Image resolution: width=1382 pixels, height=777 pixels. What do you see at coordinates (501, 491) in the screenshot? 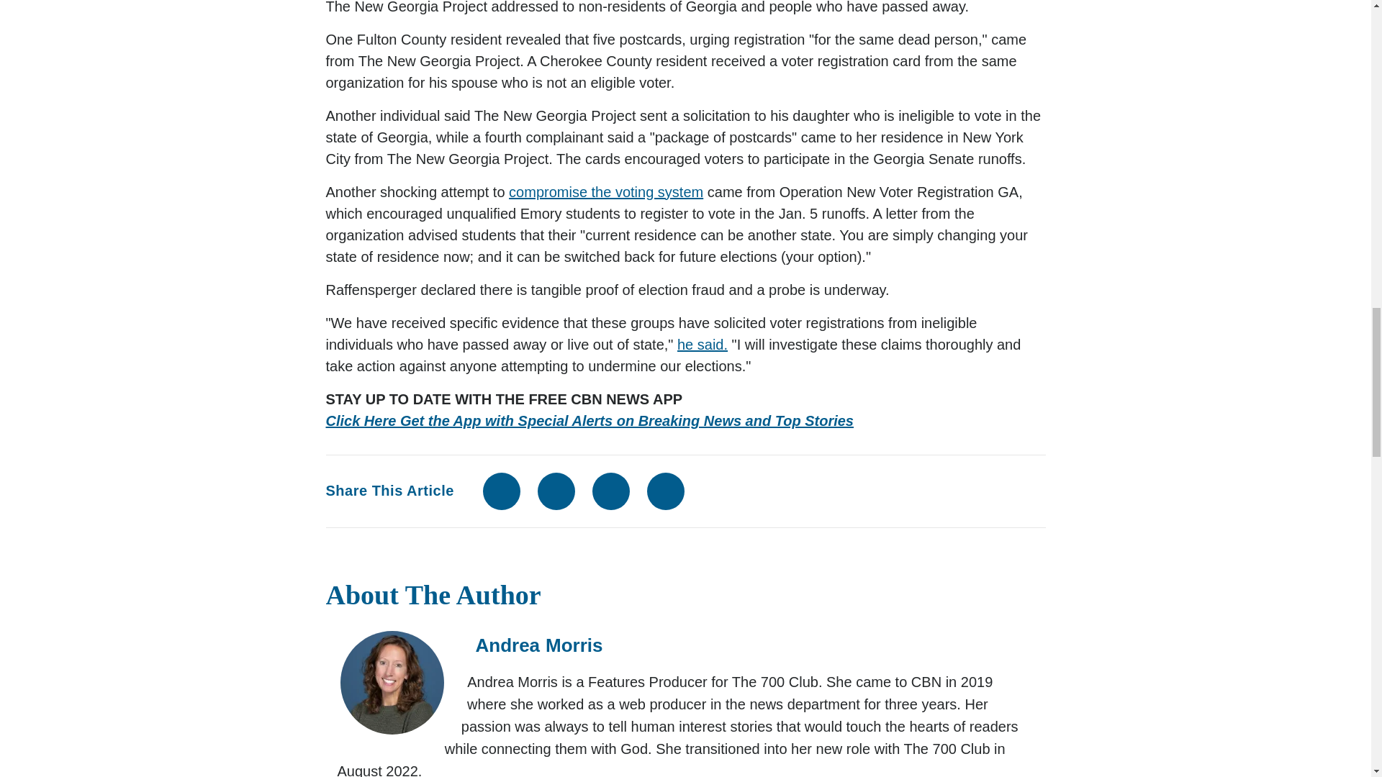
I see `Facebook` at bounding box center [501, 491].